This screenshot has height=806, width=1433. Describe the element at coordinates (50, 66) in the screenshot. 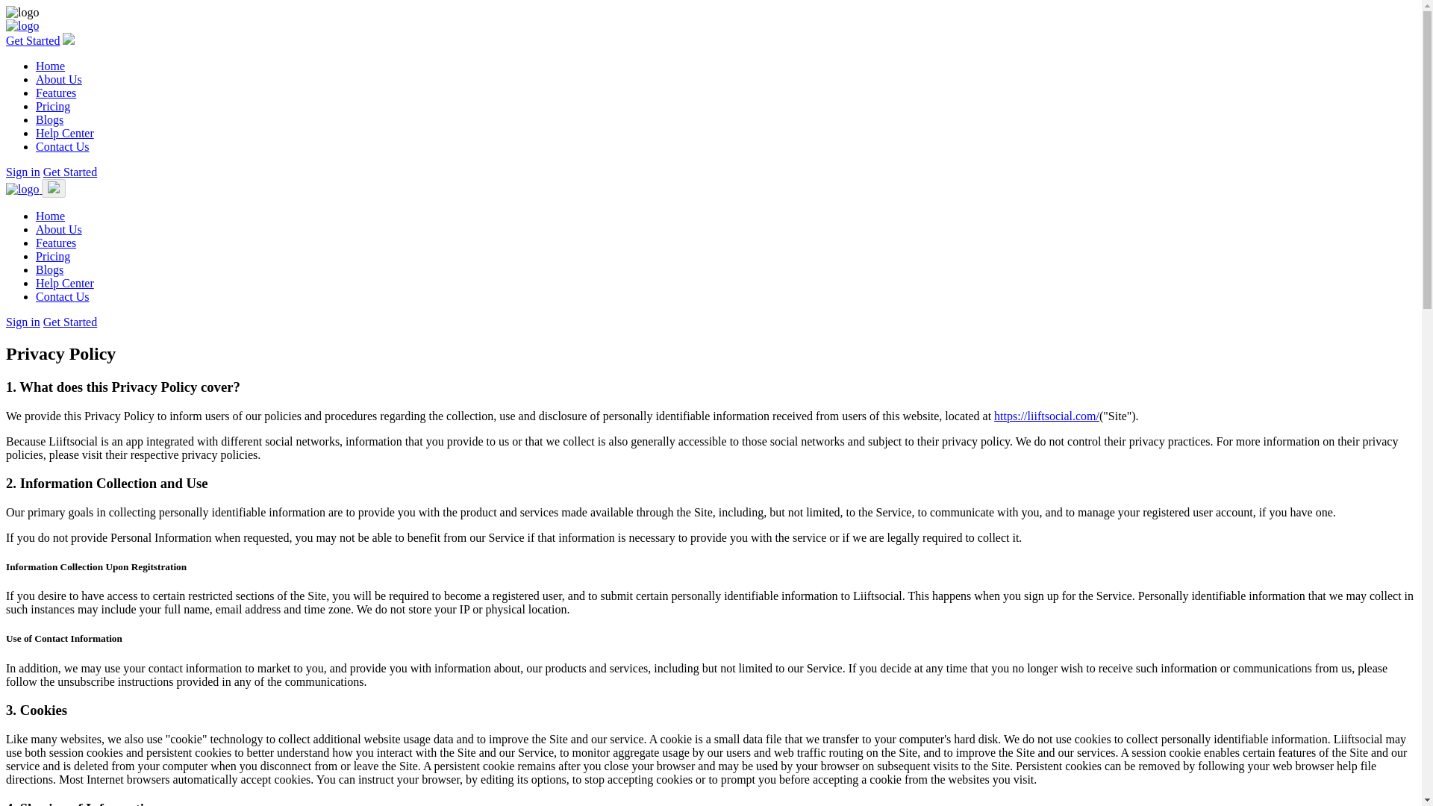

I see `Home` at that location.